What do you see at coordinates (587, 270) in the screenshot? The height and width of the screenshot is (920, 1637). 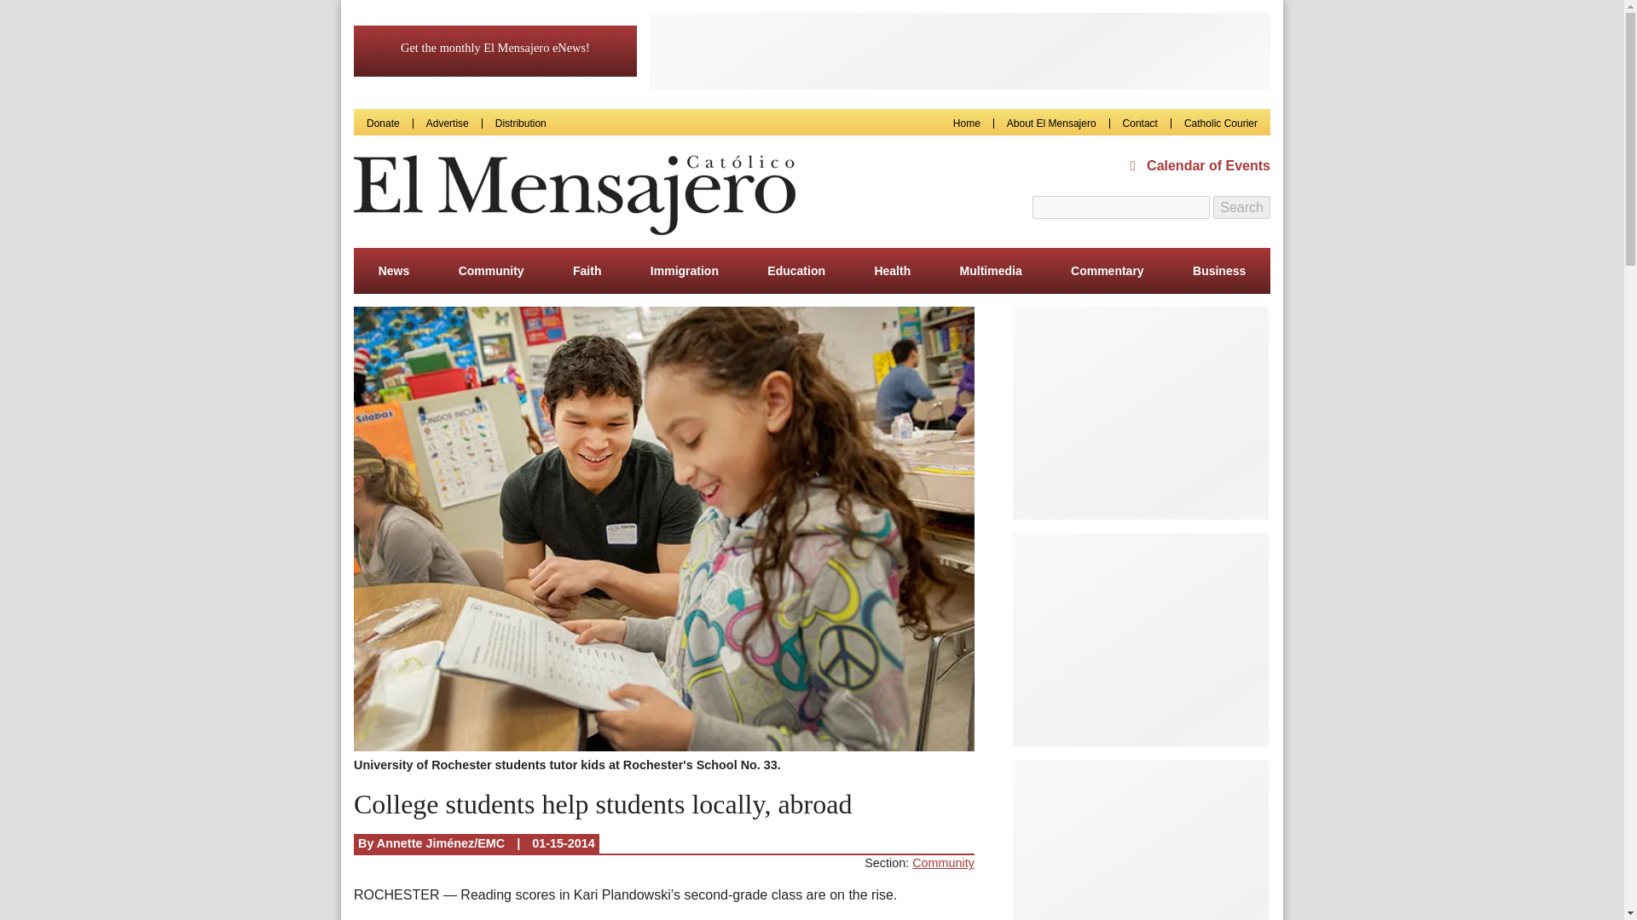 I see `Faith` at bounding box center [587, 270].